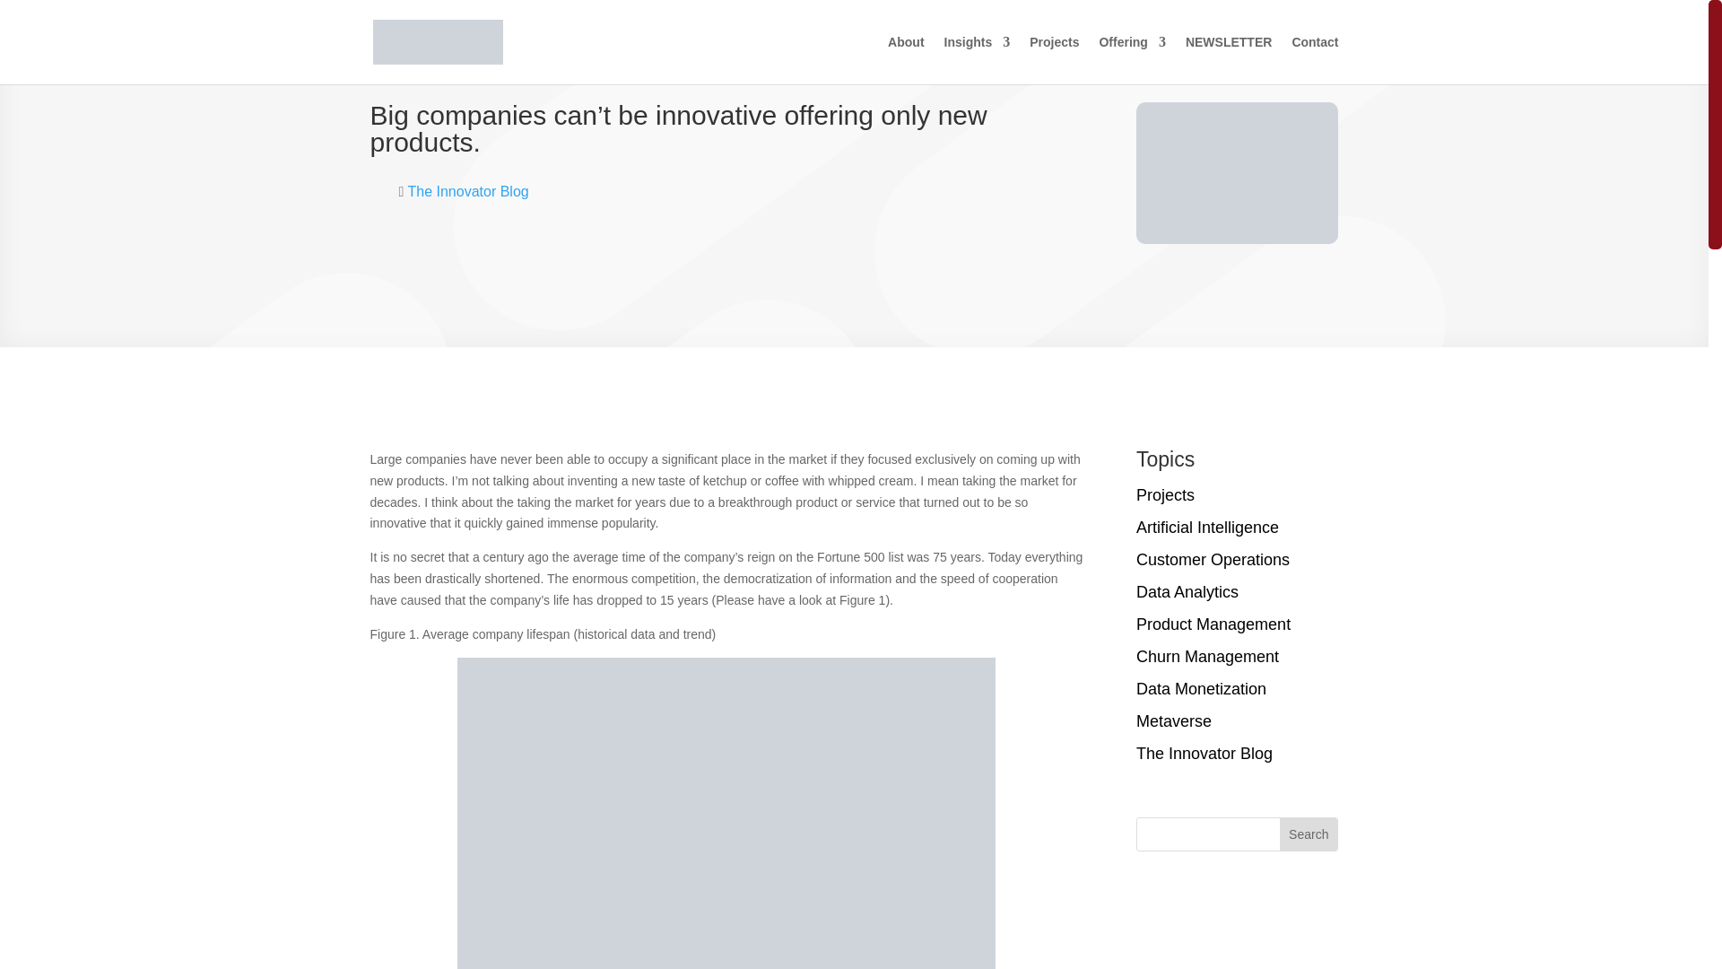  Describe the element at coordinates (1174, 721) in the screenshot. I see `Metaverse` at that location.